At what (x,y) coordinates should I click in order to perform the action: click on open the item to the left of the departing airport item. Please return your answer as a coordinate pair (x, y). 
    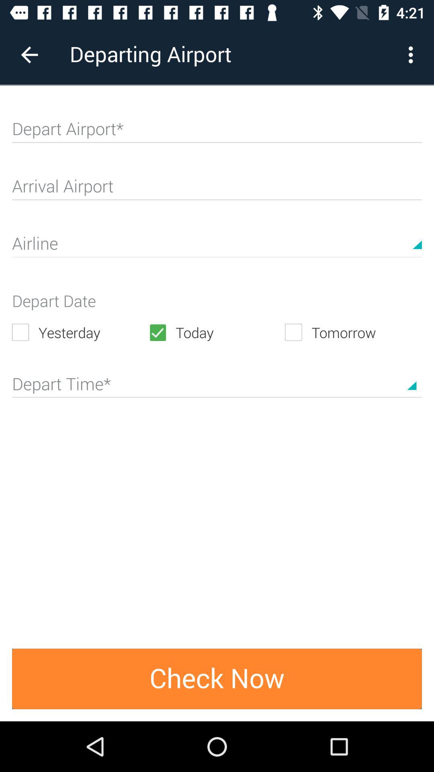
    Looking at the image, I should click on (29, 55).